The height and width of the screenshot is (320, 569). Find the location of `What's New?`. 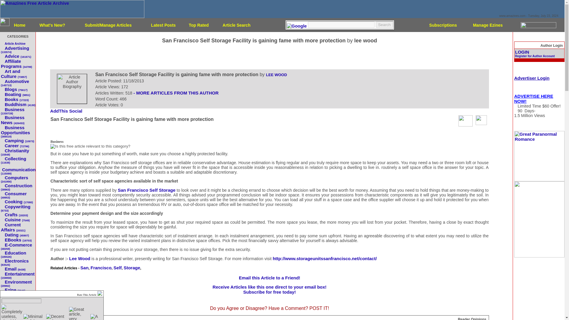

What's New? is located at coordinates (52, 25).